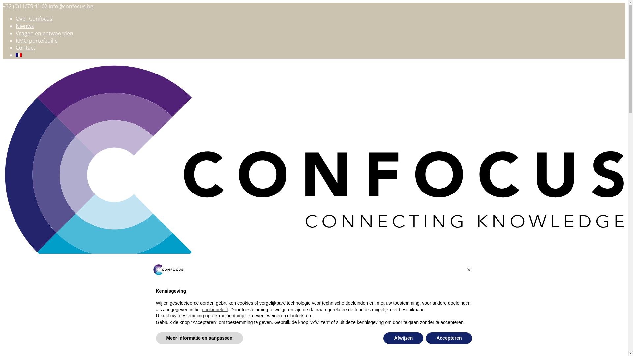  Describe the element at coordinates (27, 303) in the screenshot. I see `Sectoren` at that location.